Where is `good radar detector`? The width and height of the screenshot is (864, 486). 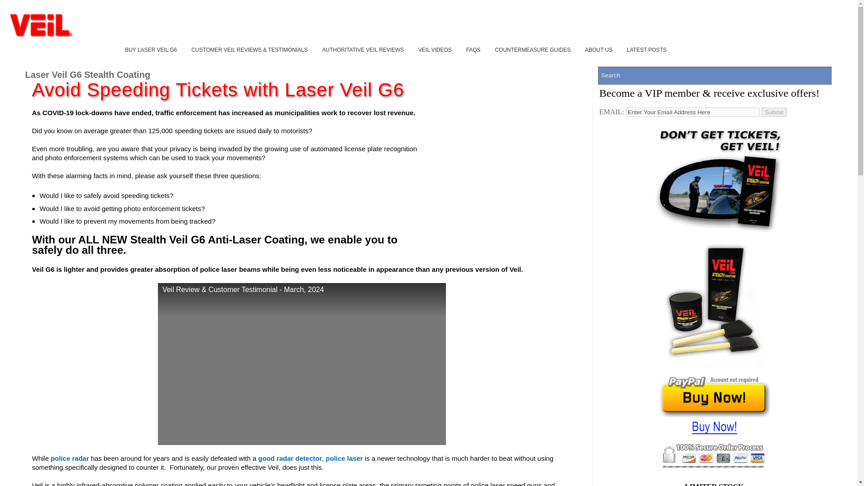
good radar detector is located at coordinates (290, 458).